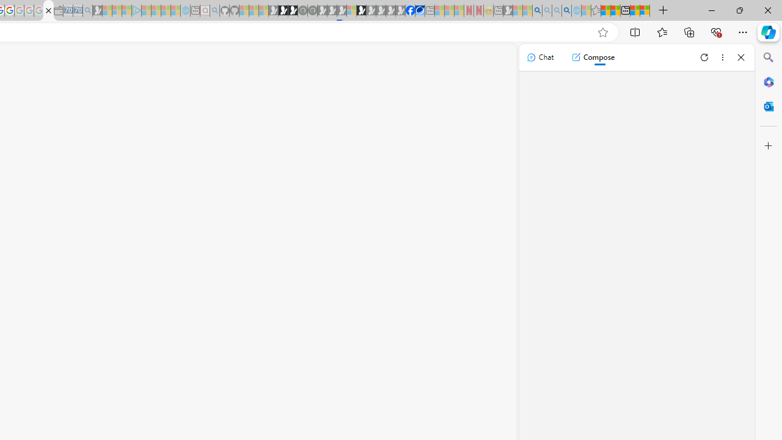  What do you see at coordinates (508, 11) in the screenshot?
I see `MSN - Sleeping` at bounding box center [508, 11].